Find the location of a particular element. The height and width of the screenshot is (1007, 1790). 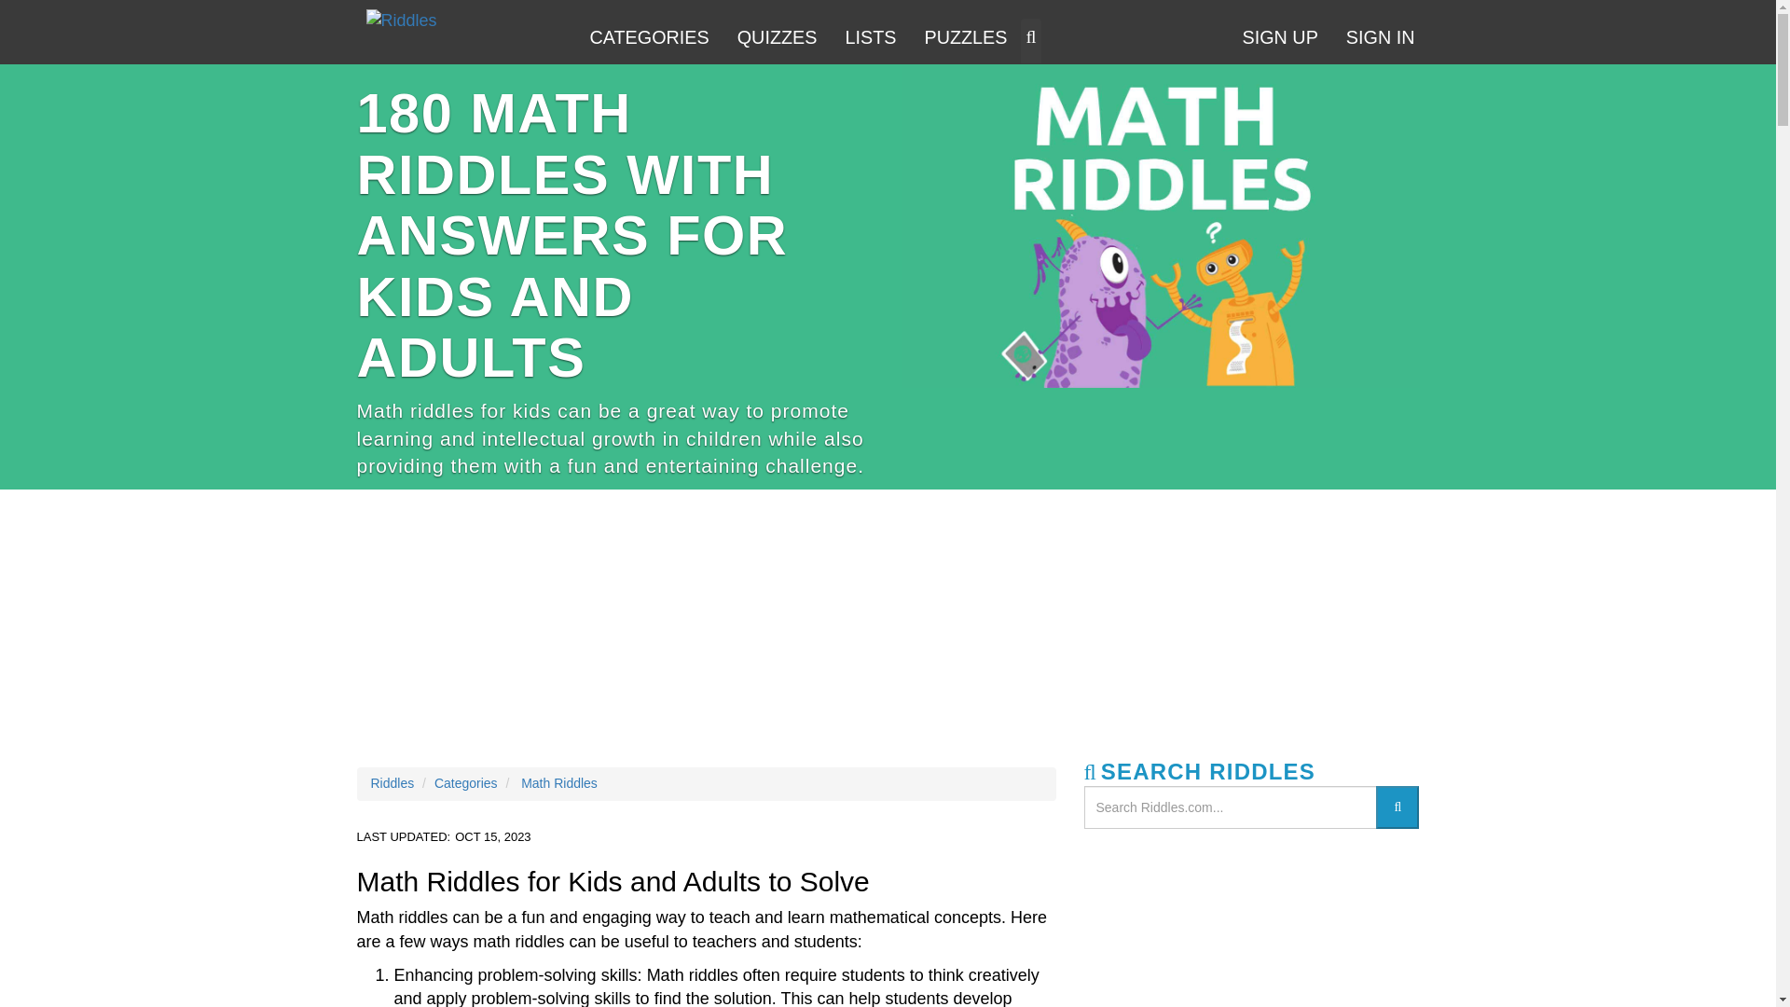

PUZZLES is located at coordinates (964, 39).